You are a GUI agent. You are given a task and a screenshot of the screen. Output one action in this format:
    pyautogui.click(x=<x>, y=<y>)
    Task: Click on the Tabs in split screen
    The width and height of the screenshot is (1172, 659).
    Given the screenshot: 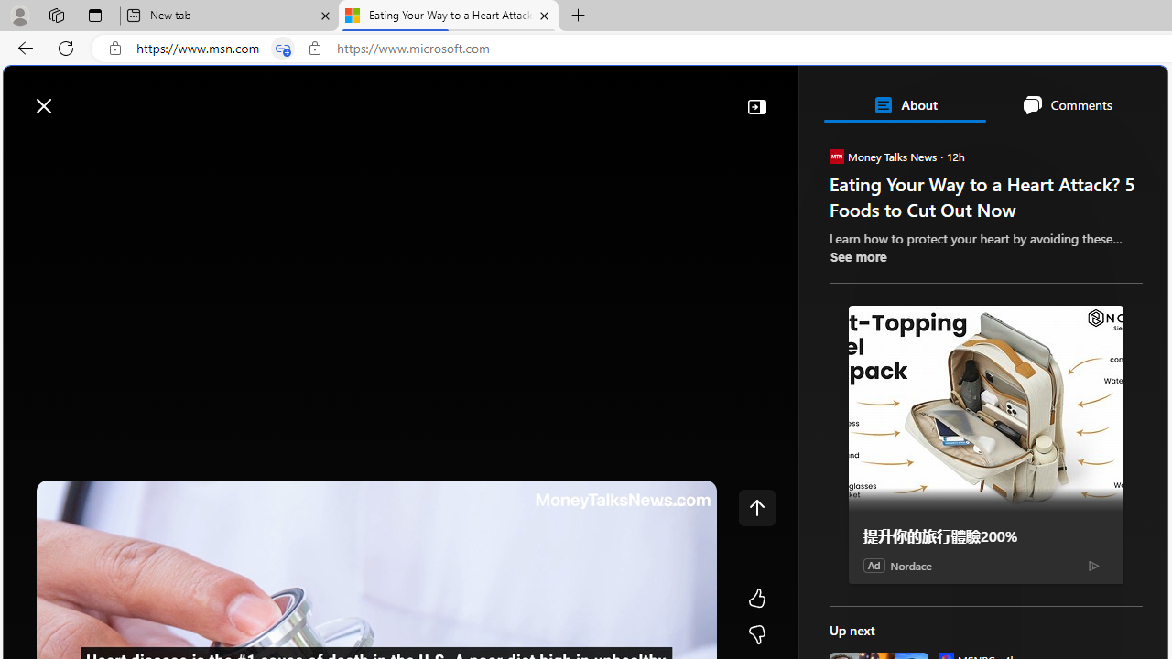 What is the action you would take?
    pyautogui.click(x=282, y=49)
    